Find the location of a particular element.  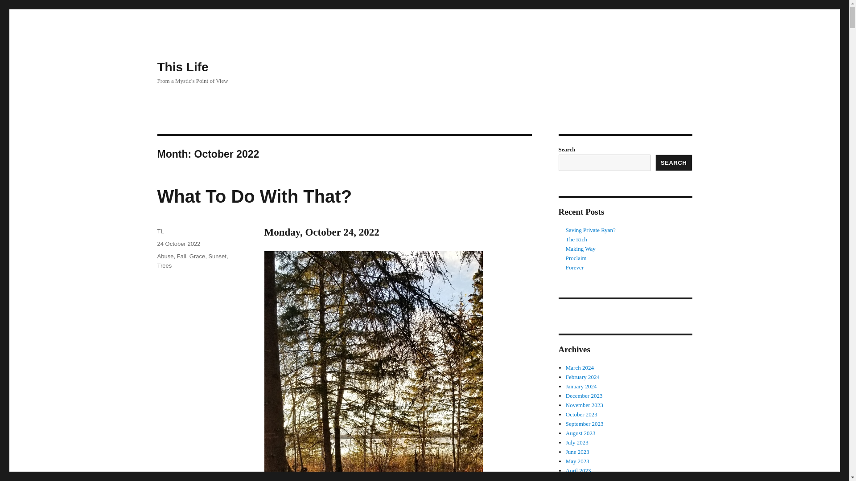

Trees is located at coordinates (164, 265).